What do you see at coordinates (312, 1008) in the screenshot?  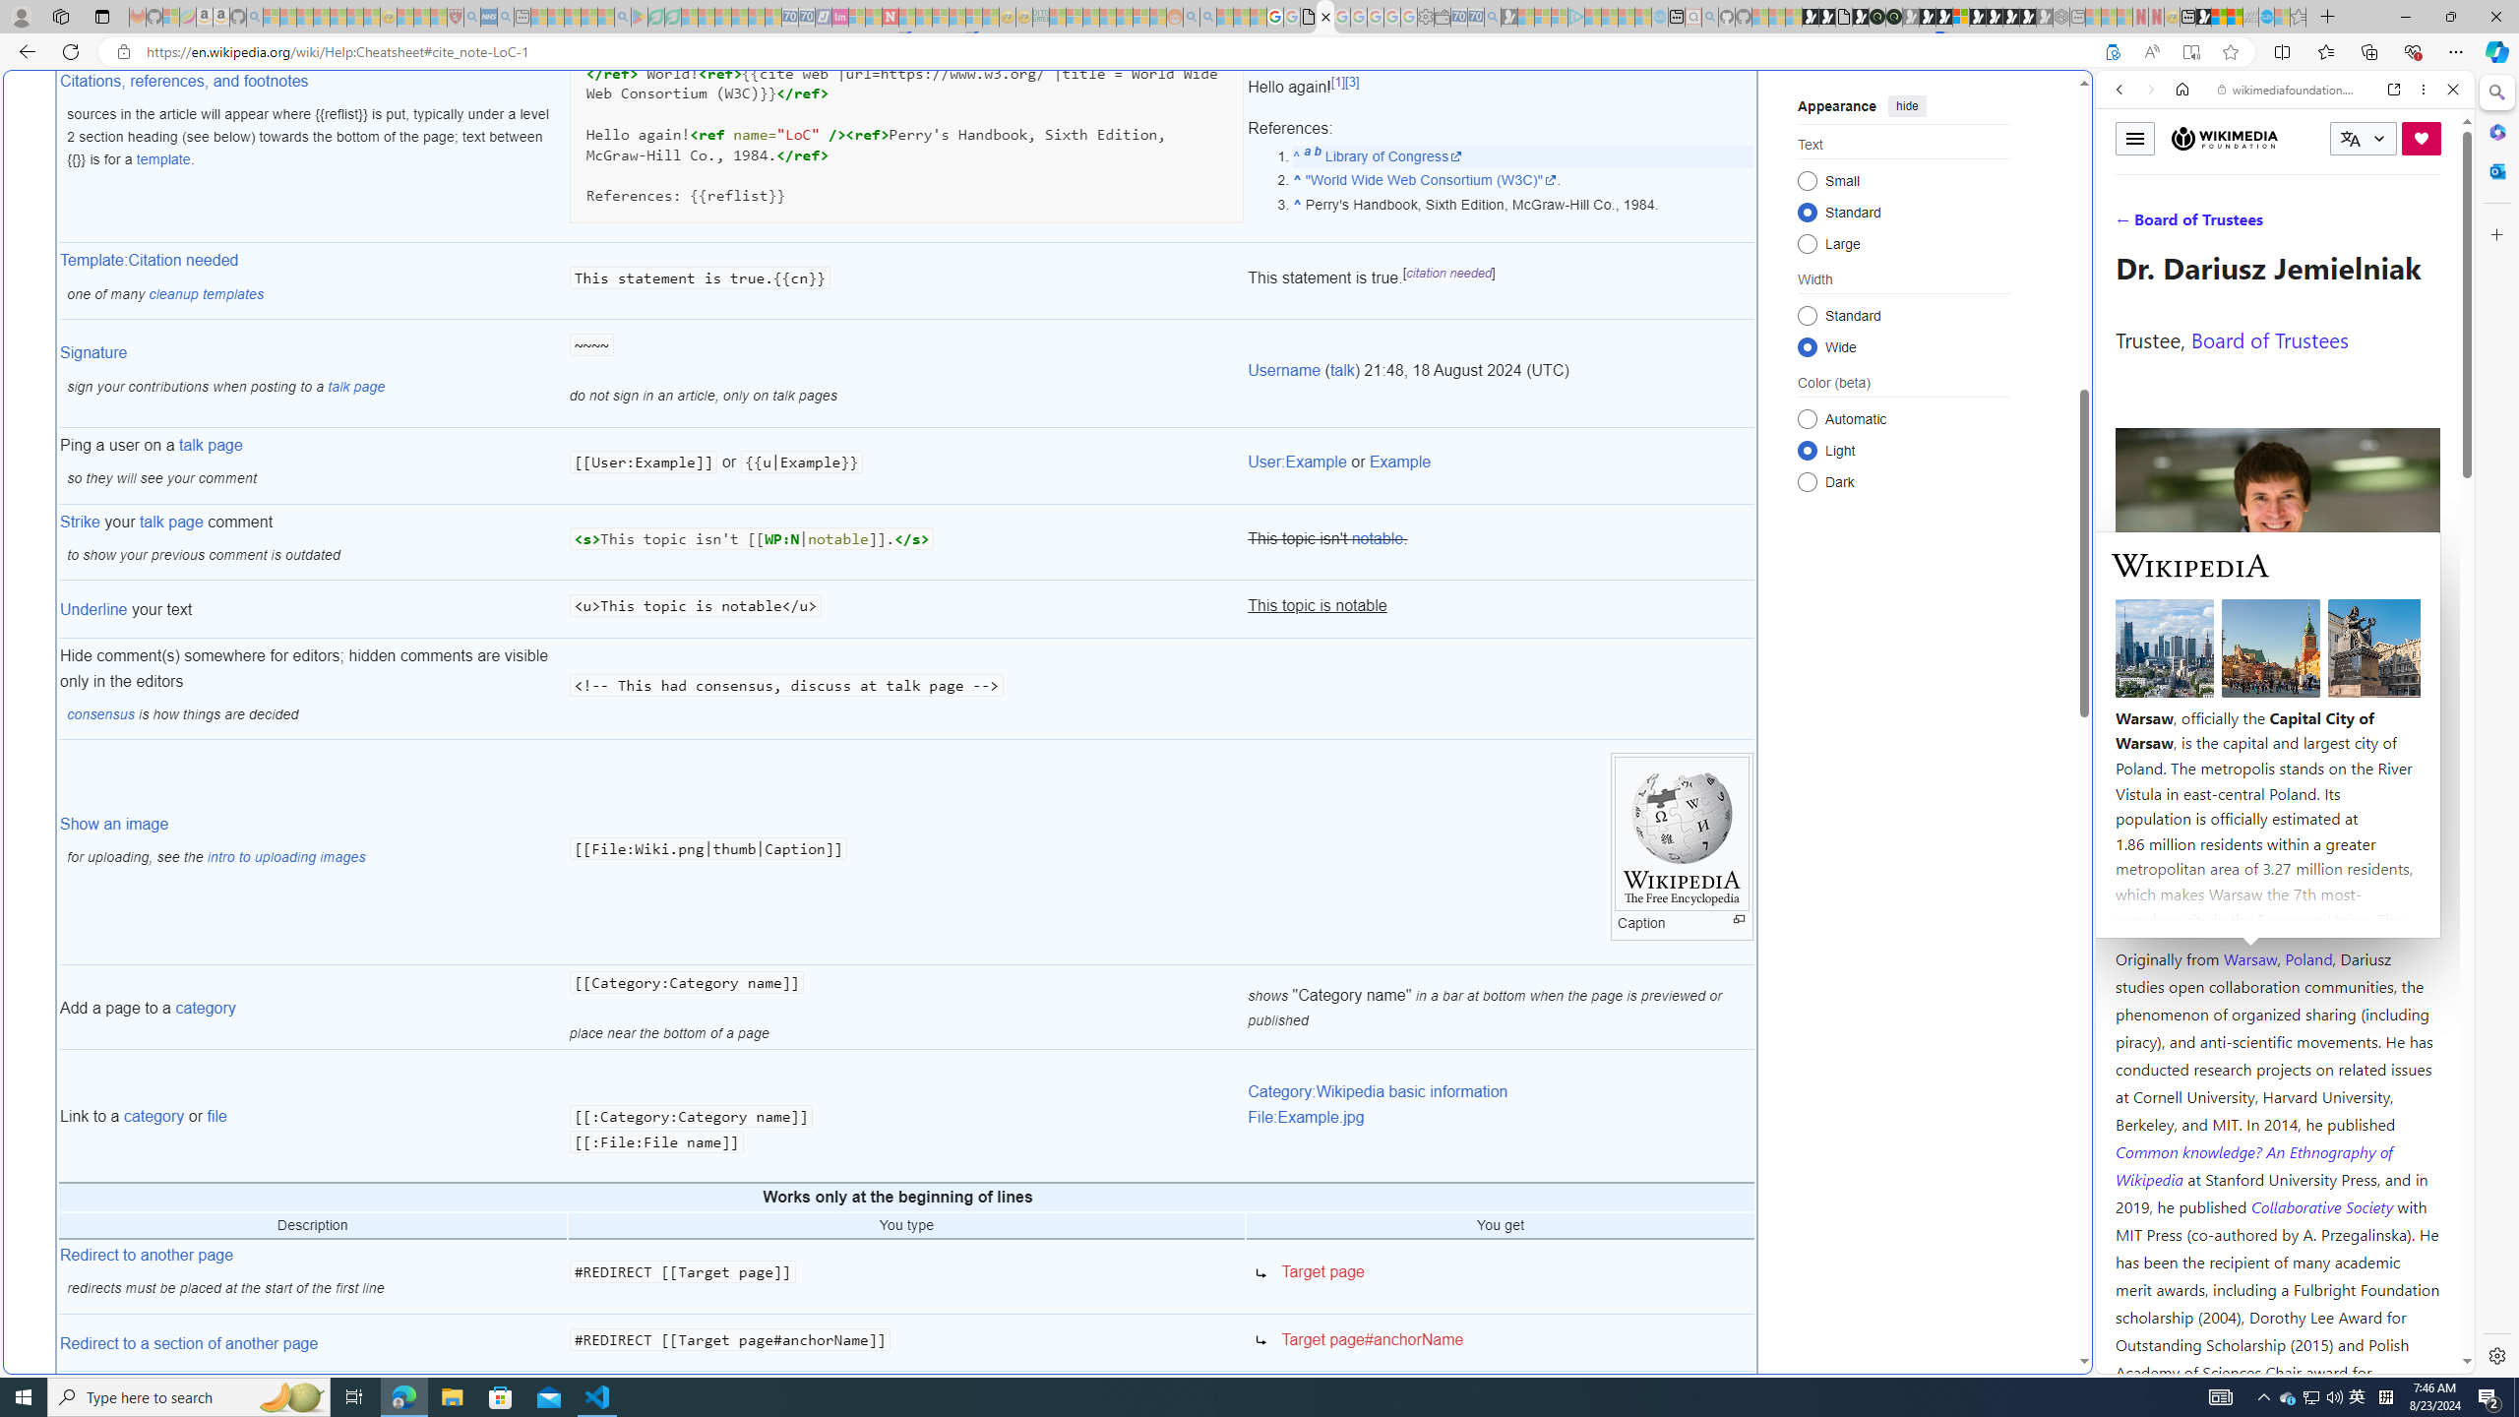 I see `Add a page to a category` at bounding box center [312, 1008].